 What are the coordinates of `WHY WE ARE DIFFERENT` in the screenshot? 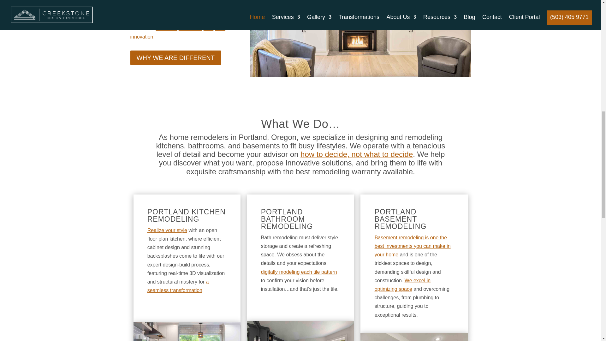 It's located at (175, 57).